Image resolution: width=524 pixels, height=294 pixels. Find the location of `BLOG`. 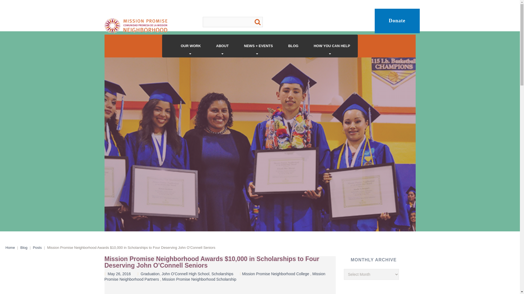

BLOG is located at coordinates (293, 46).